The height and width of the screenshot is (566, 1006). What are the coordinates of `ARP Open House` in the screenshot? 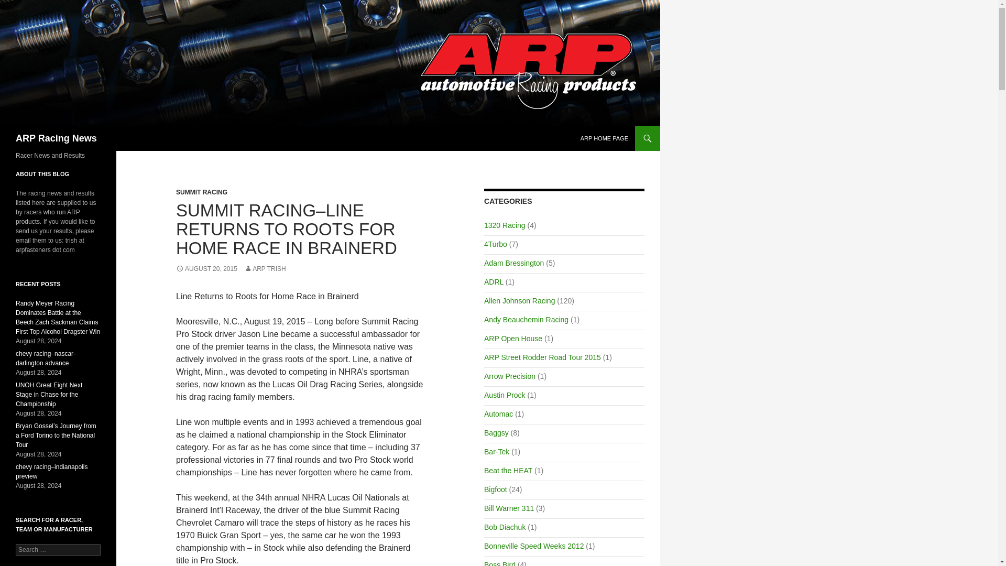 It's located at (512, 339).